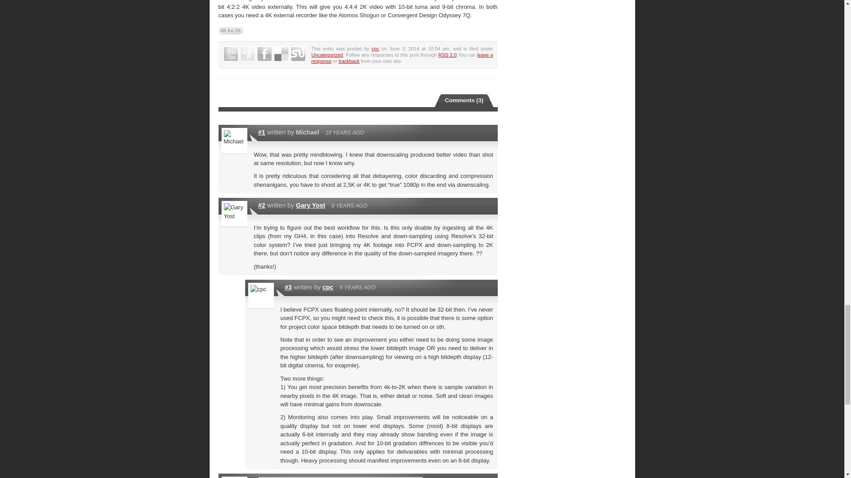  I want to click on Posts by cpc , so click(375, 48).